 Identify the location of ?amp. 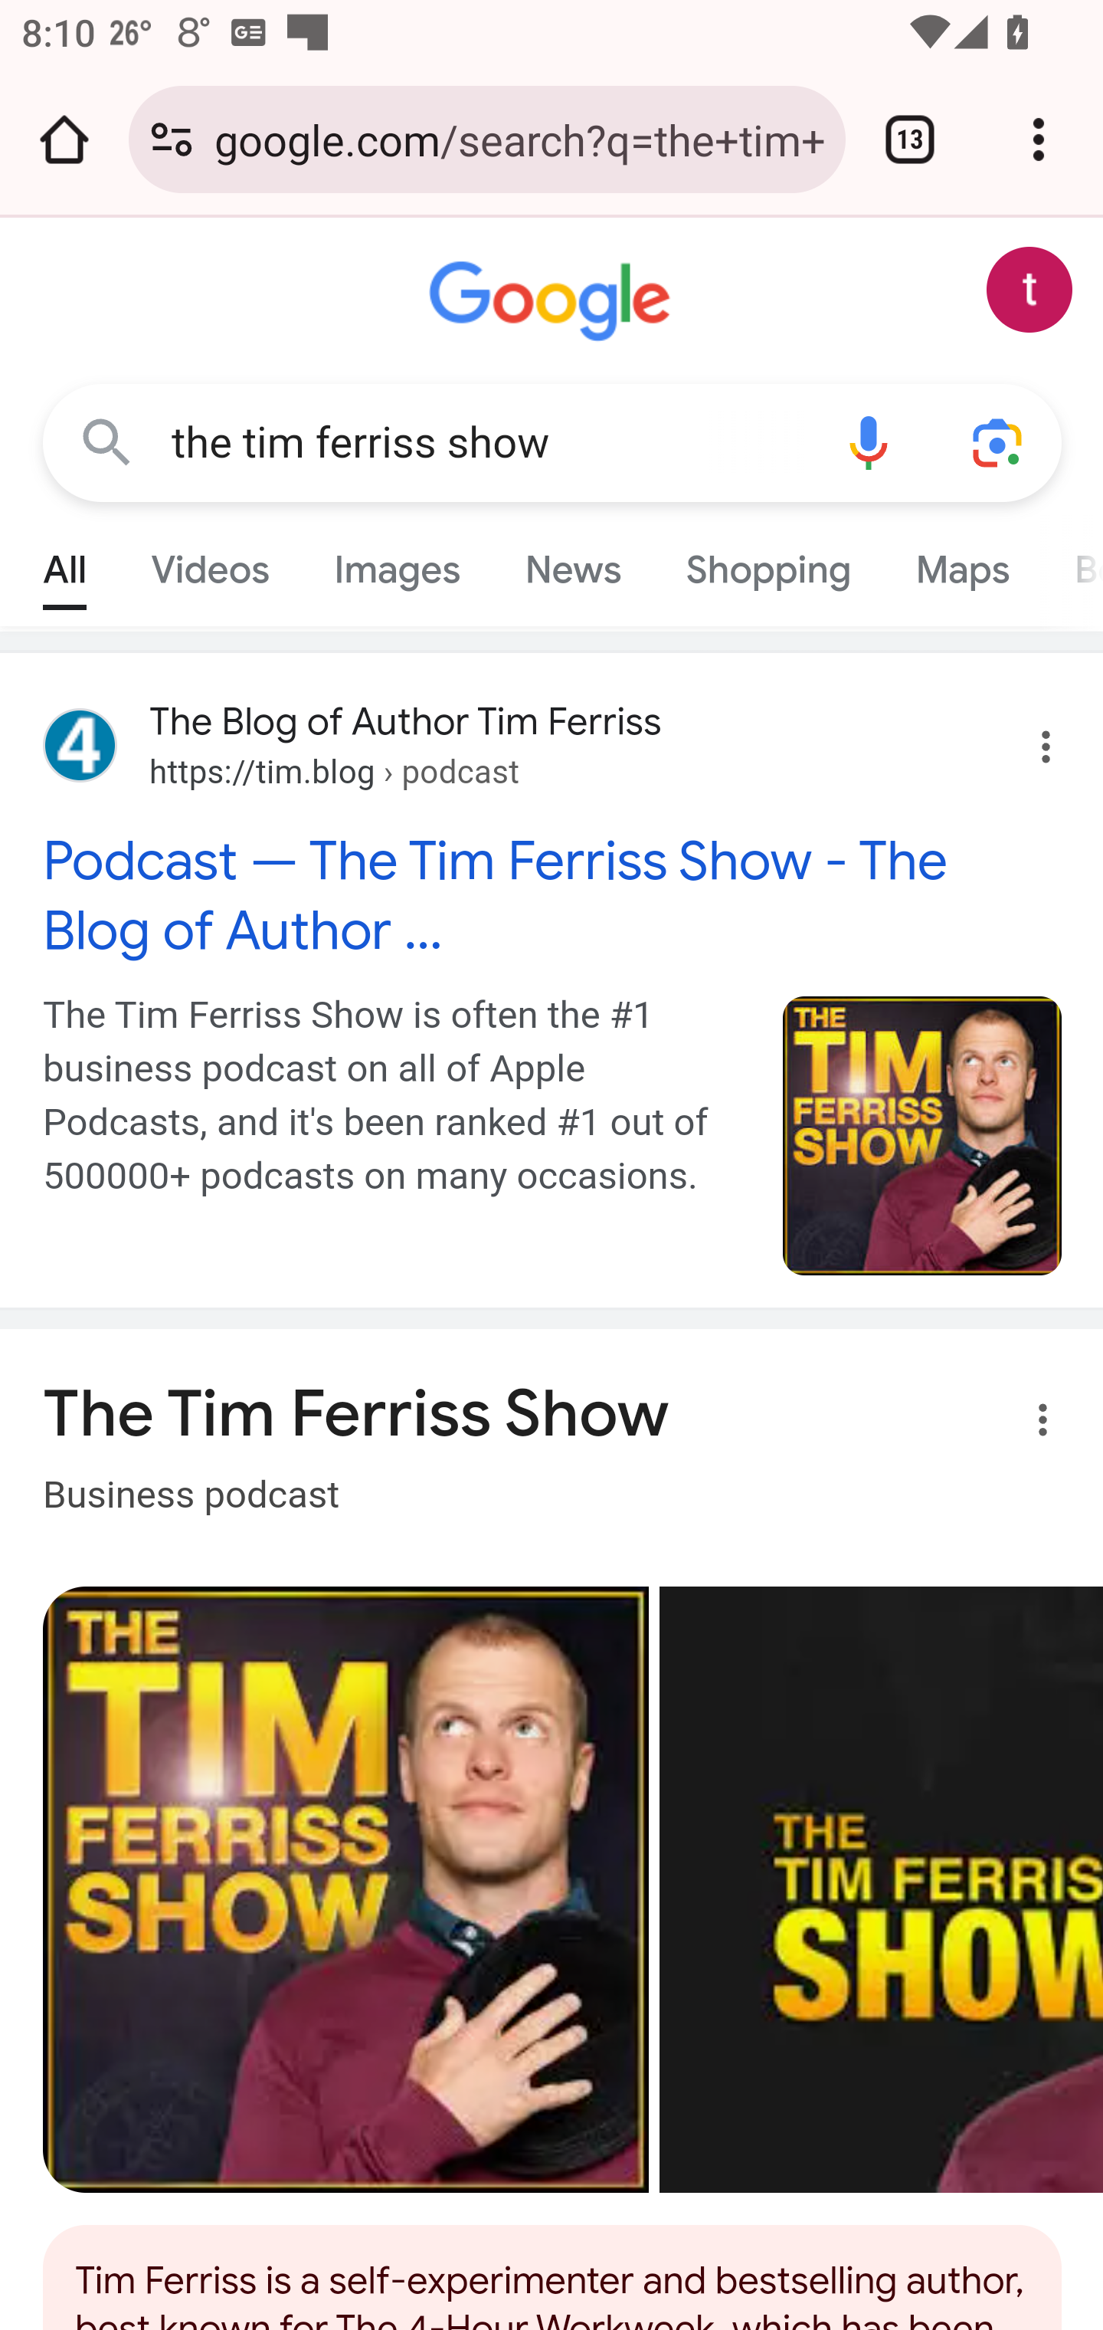
(924, 1136).